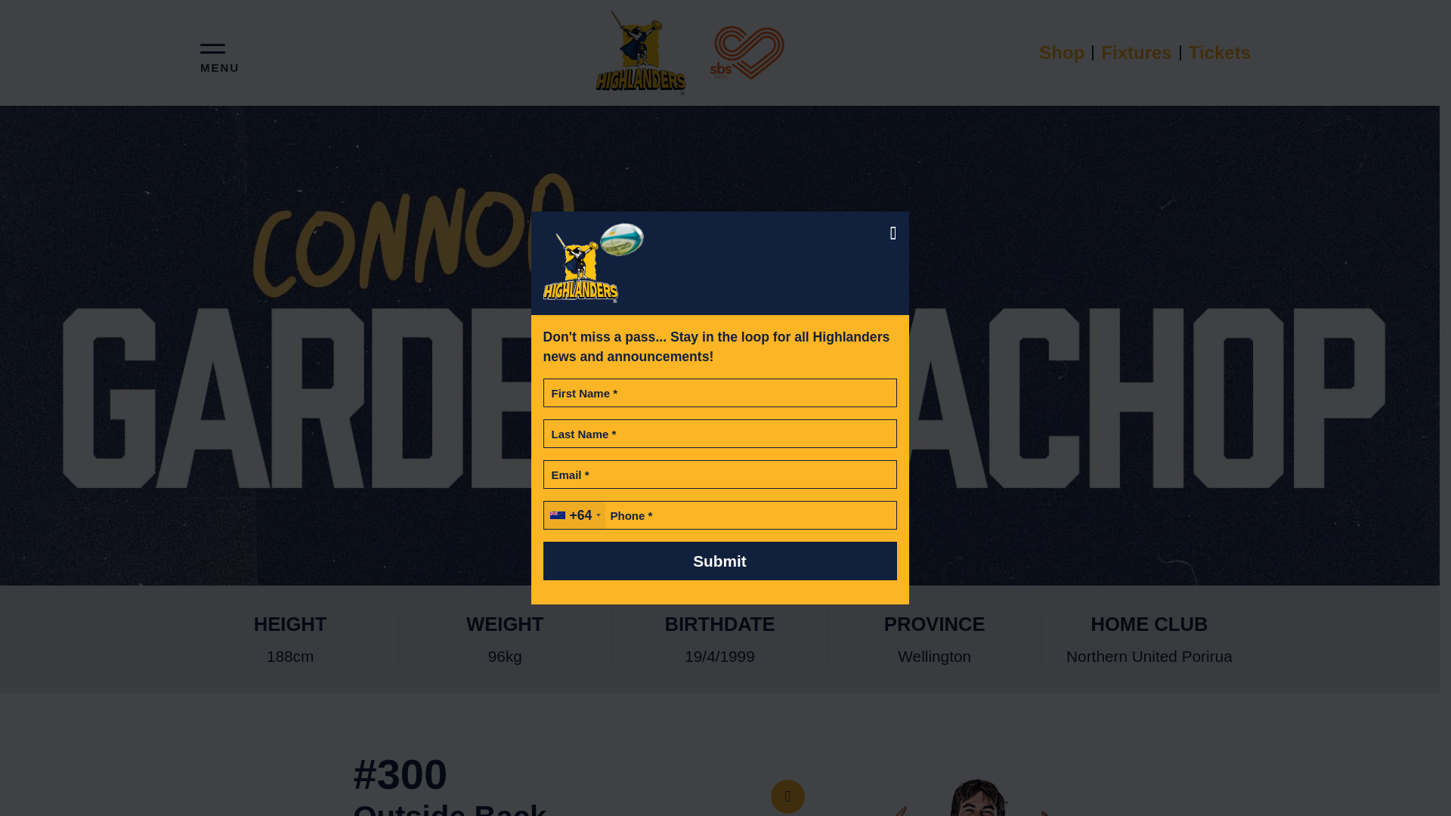 The image size is (1451, 816). What do you see at coordinates (1137, 52) in the screenshot?
I see `Fixtures` at bounding box center [1137, 52].